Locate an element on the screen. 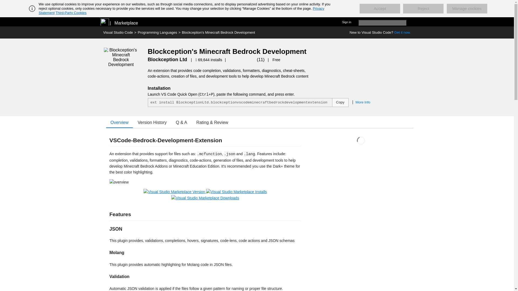 The width and height of the screenshot is (518, 291). Version History is located at coordinates (152, 123).